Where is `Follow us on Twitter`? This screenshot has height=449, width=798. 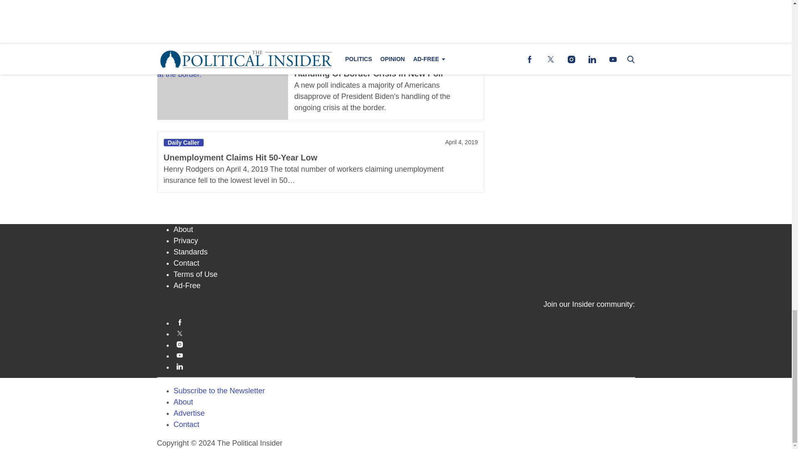 Follow us on Twitter is located at coordinates (404, 333).